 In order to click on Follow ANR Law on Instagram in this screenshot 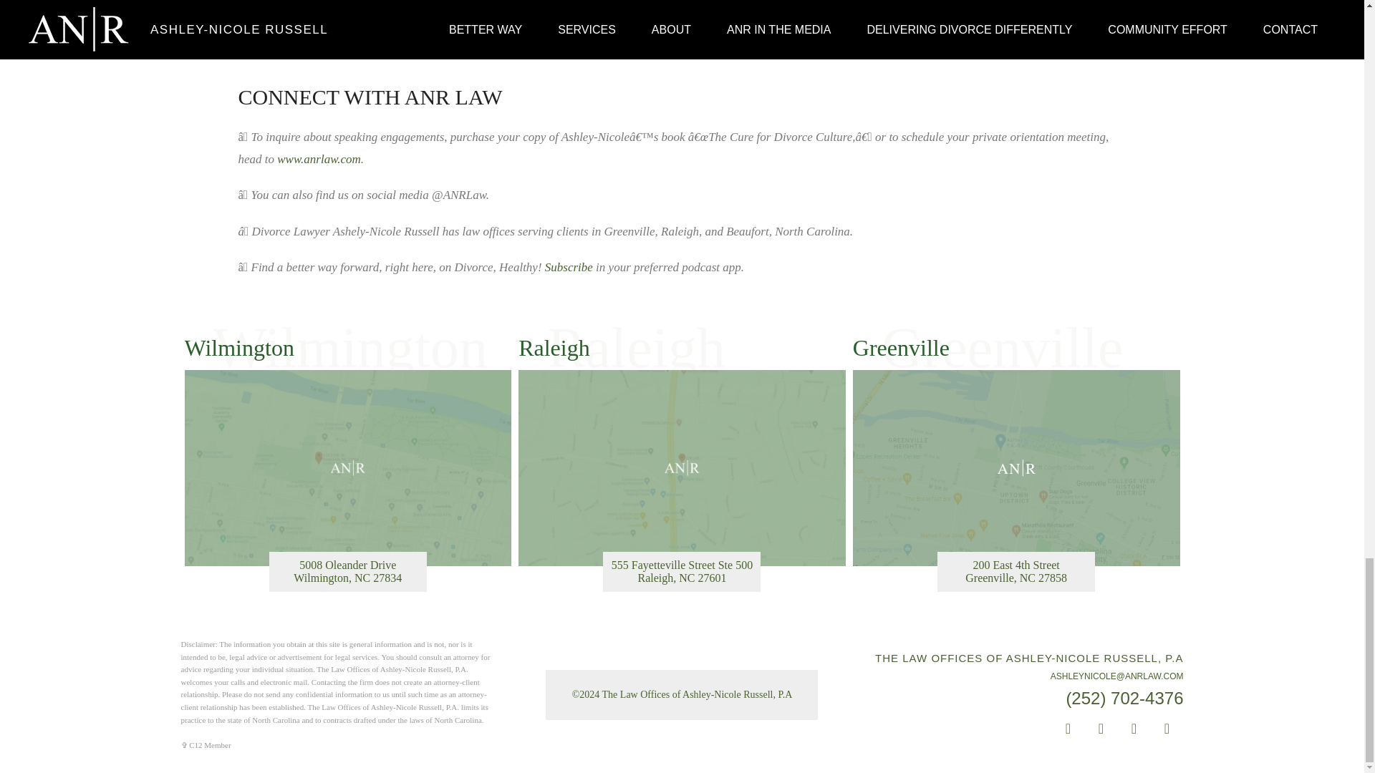, I will do `click(1167, 729)`.